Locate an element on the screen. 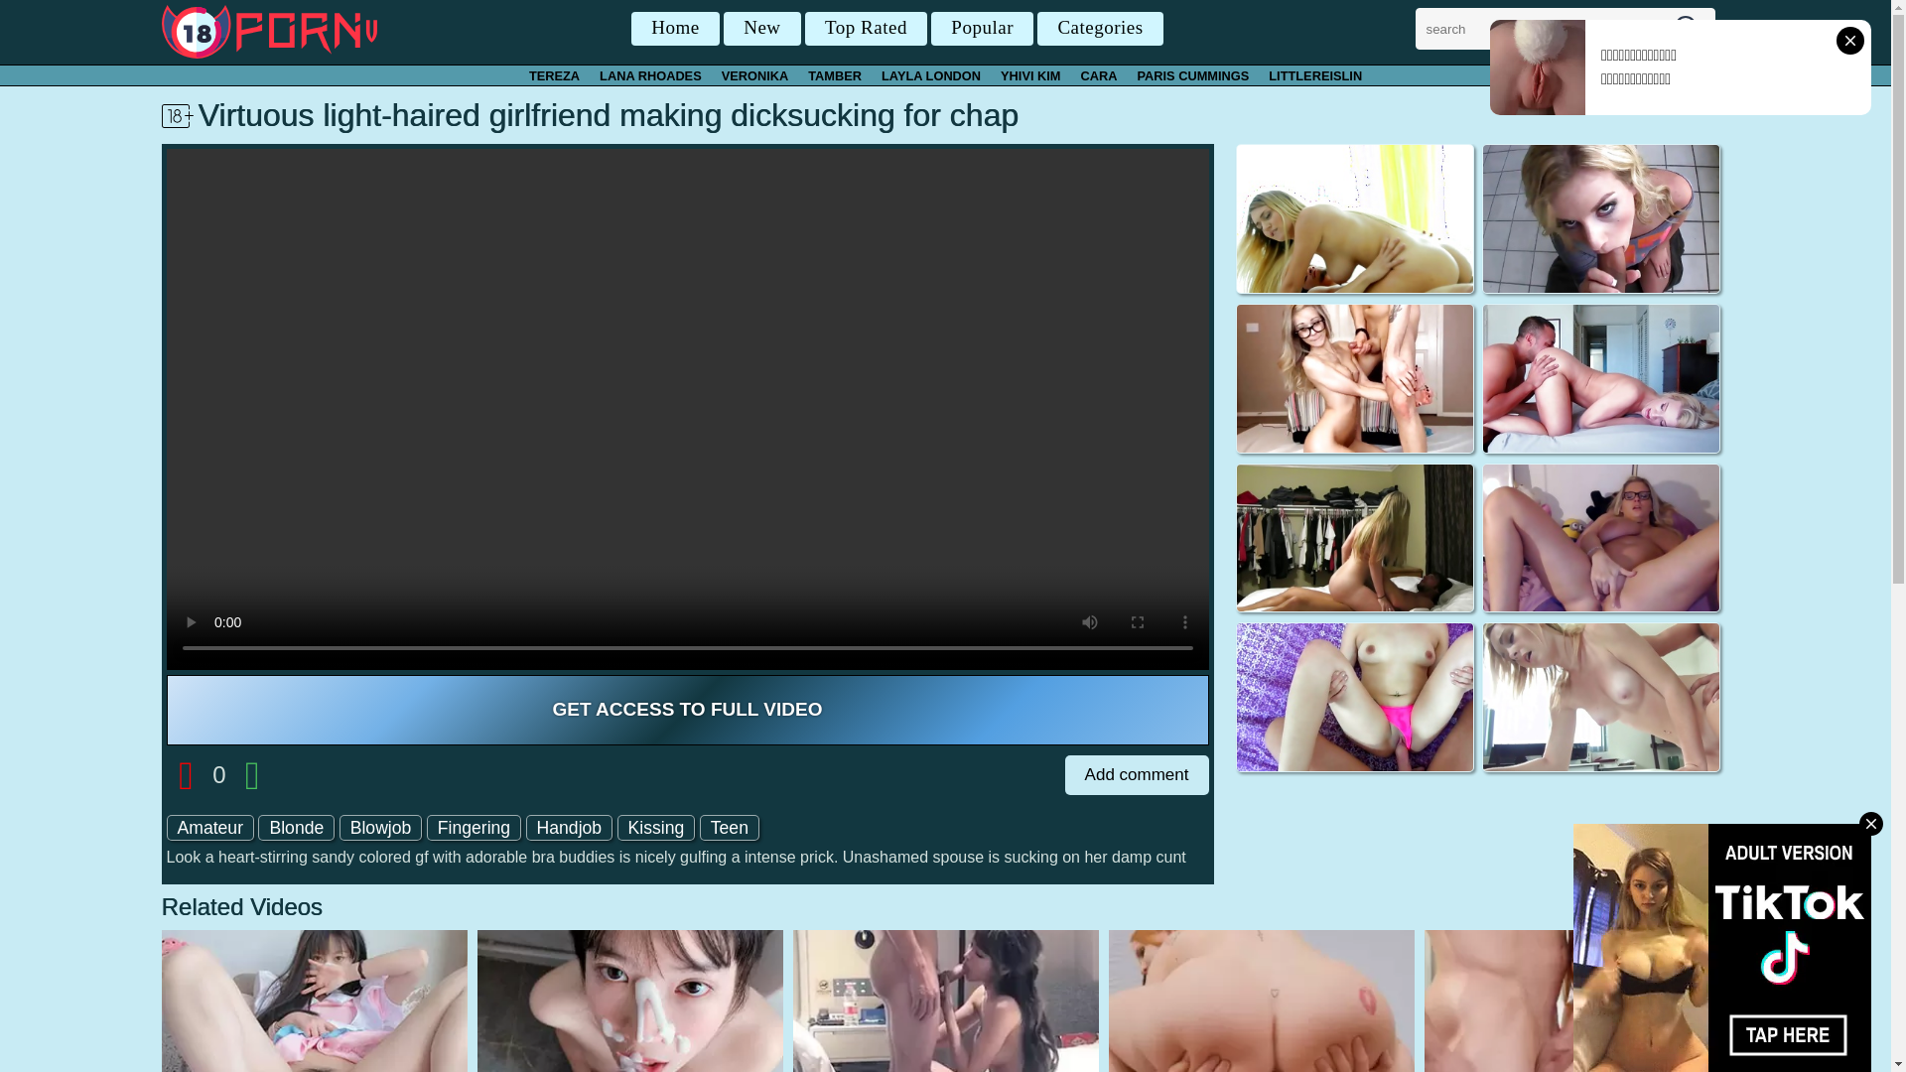  GET ACCESS TO FULL VIDEO is located at coordinates (688, 711).